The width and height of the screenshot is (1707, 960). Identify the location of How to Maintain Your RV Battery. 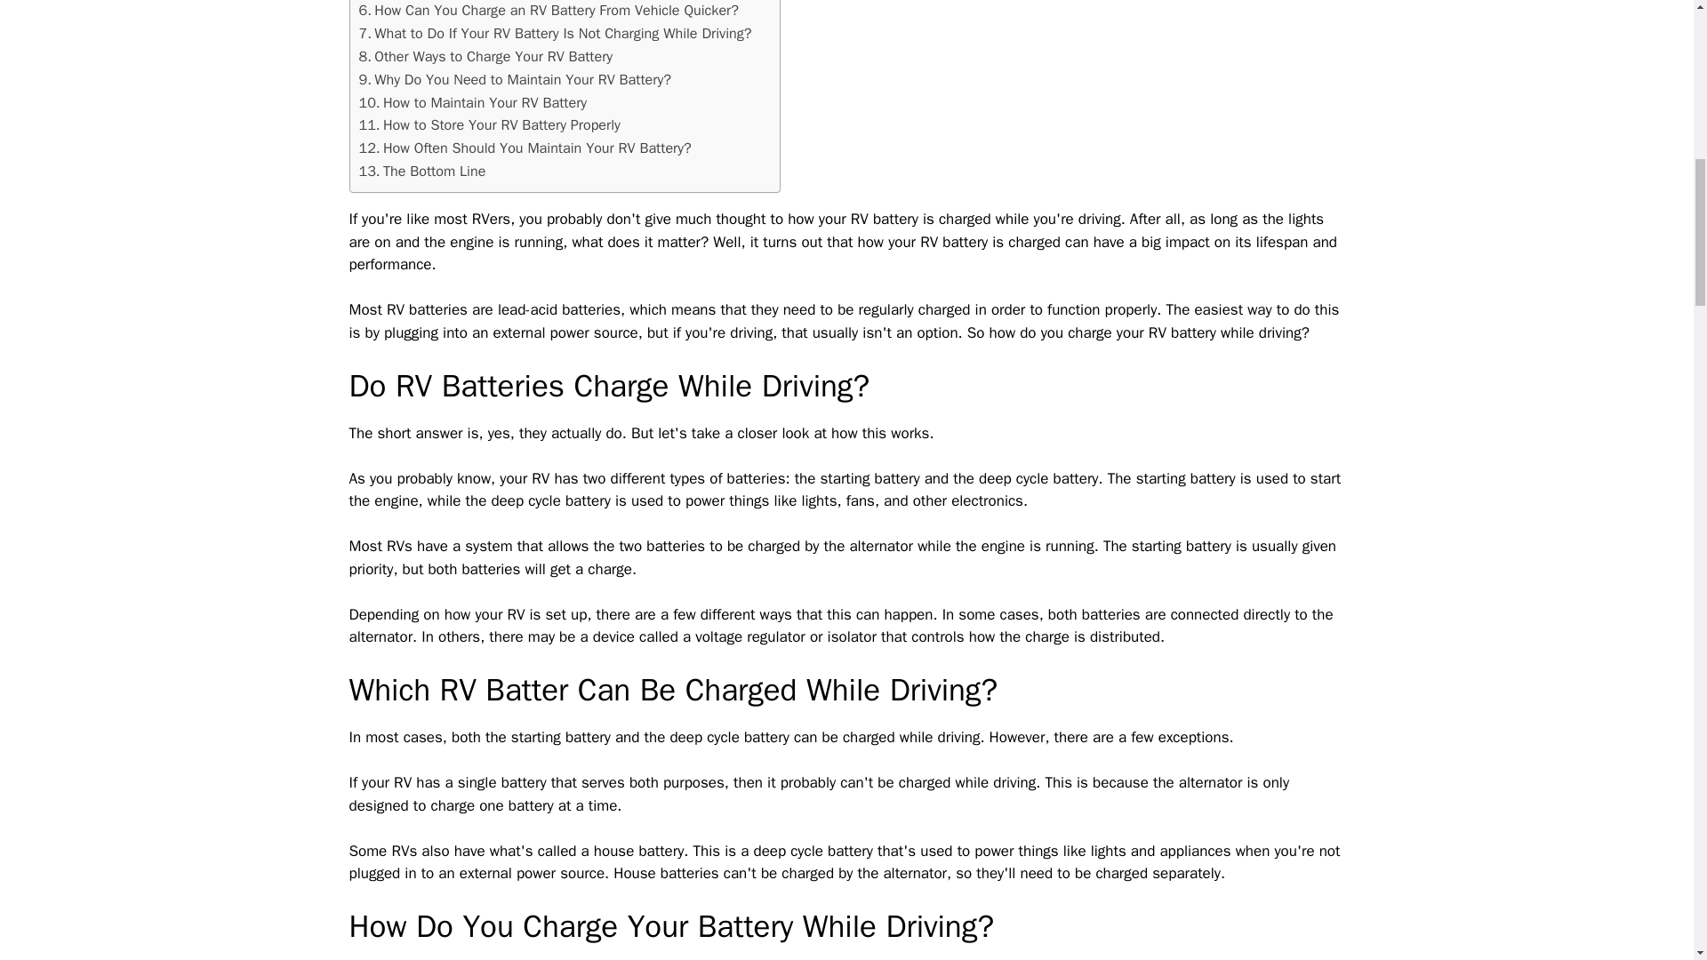
(473, 102).